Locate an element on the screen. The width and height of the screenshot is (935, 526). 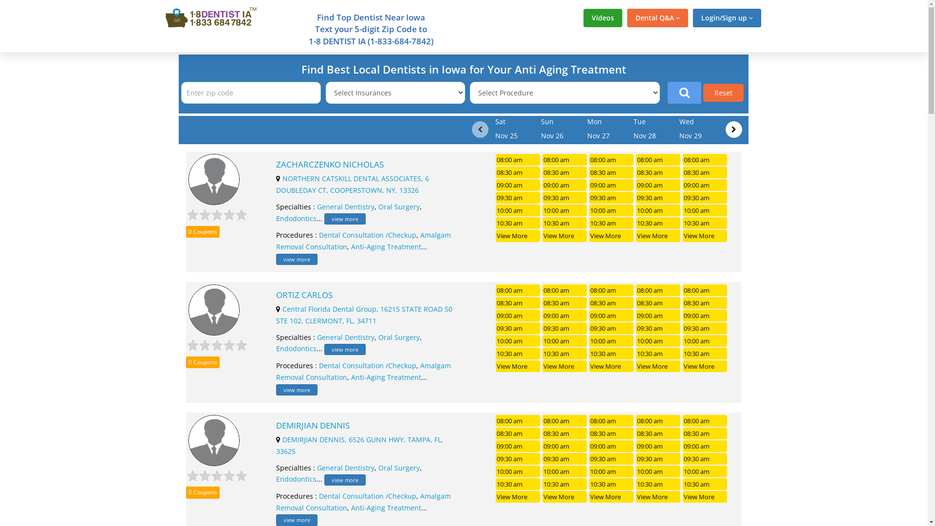
view more is located at coordinates (297, 259).